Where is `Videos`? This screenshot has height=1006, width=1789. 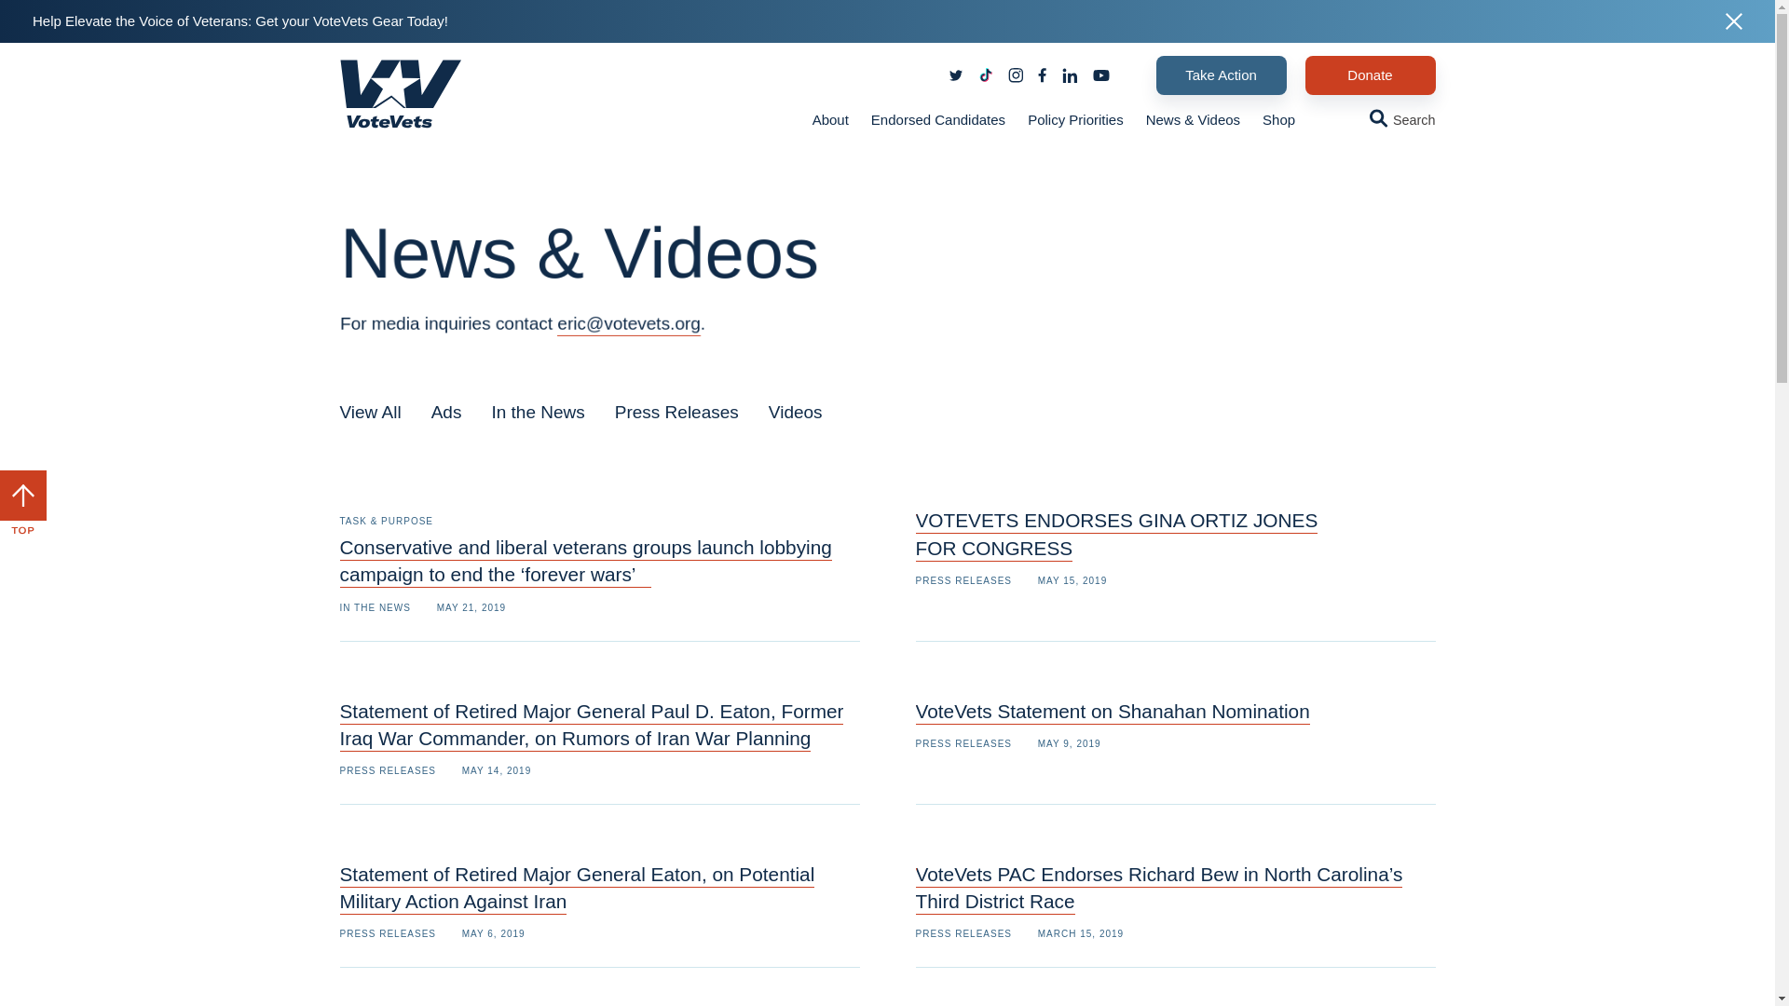 Videos is located at coordinates (796, 412).